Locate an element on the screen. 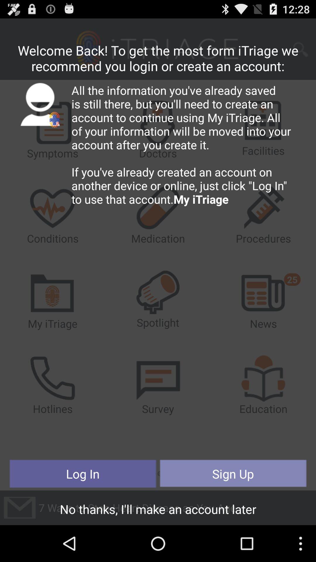  launch the button at the bottom left corner is located at coordinates (83, 474).